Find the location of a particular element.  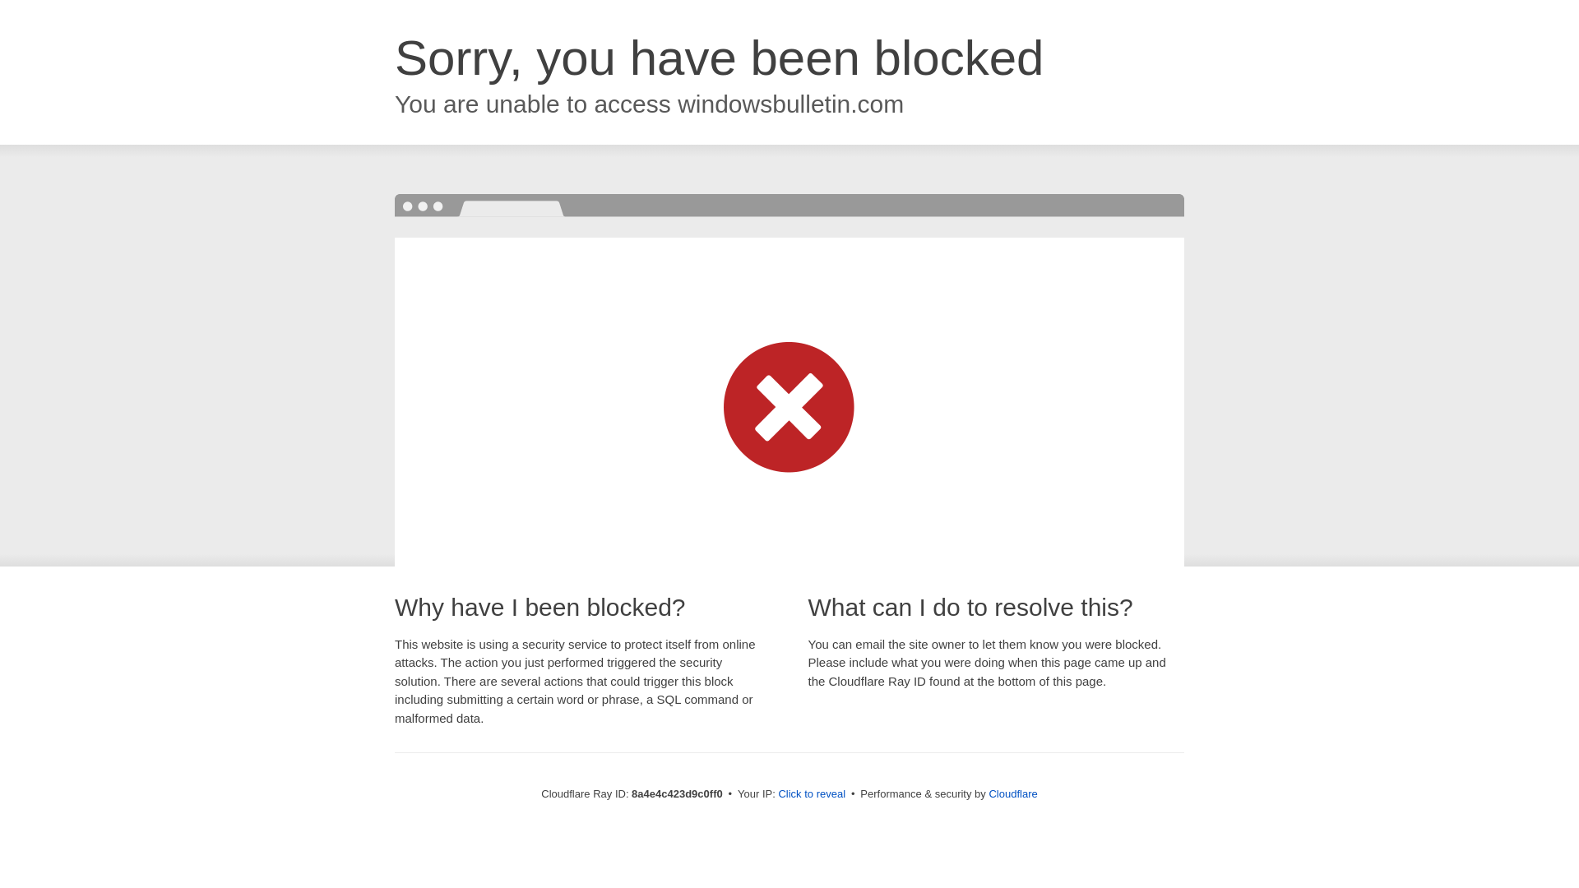

Cloudflare is located at coordinates (1012, 793).